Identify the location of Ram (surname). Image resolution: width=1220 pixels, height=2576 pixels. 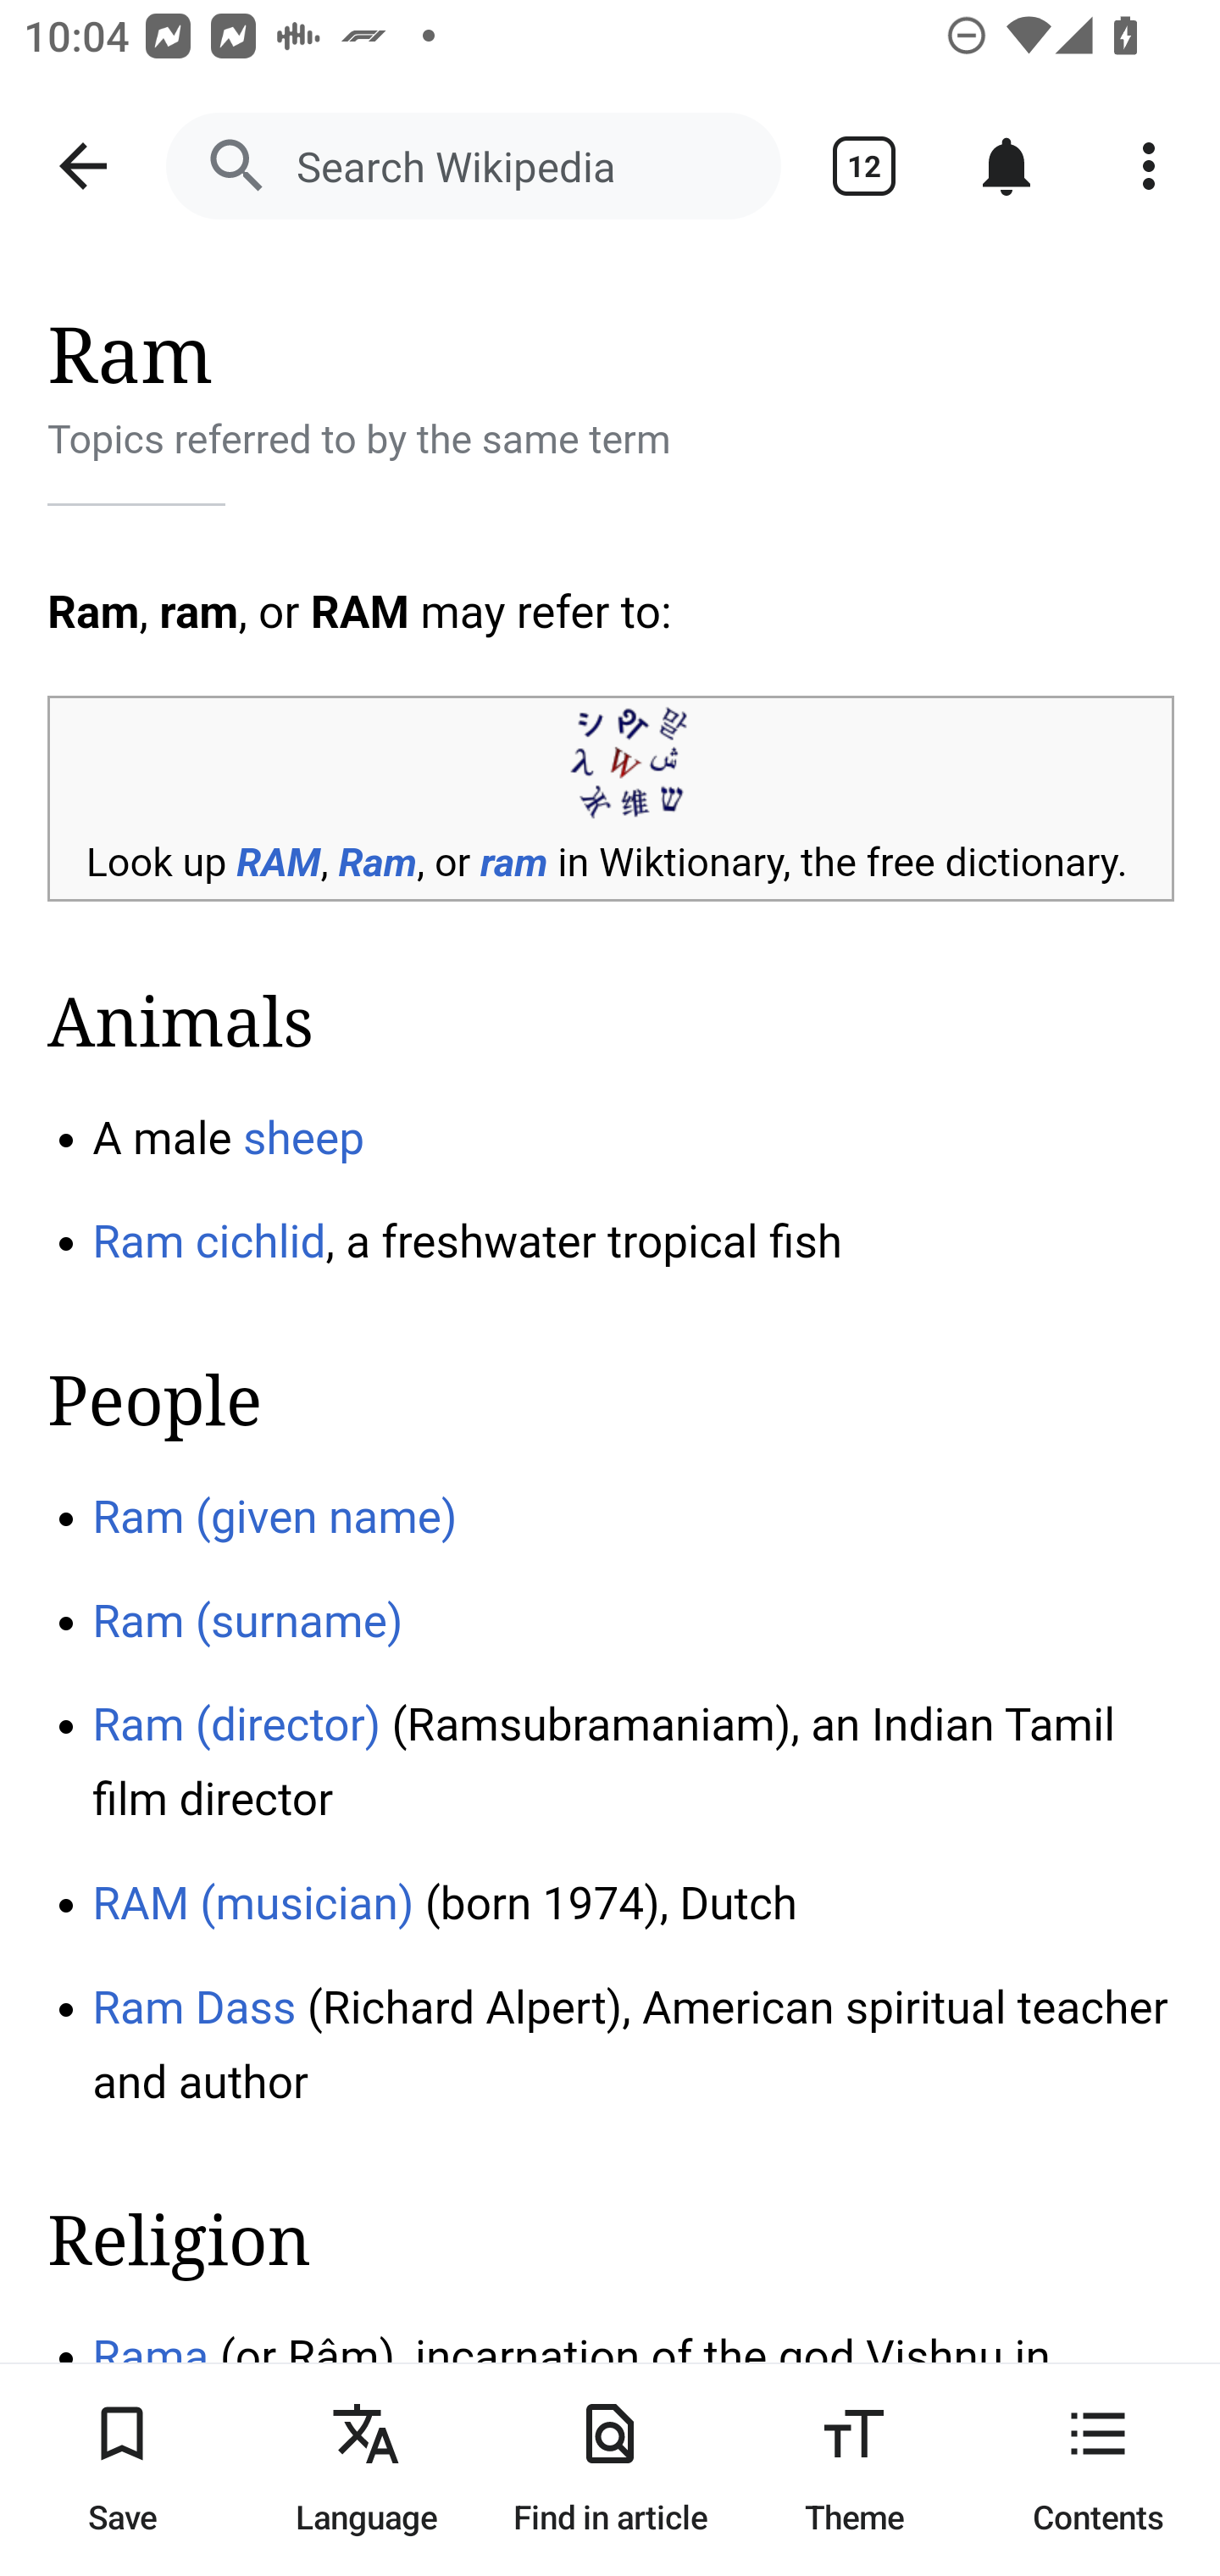
(247, 1620).